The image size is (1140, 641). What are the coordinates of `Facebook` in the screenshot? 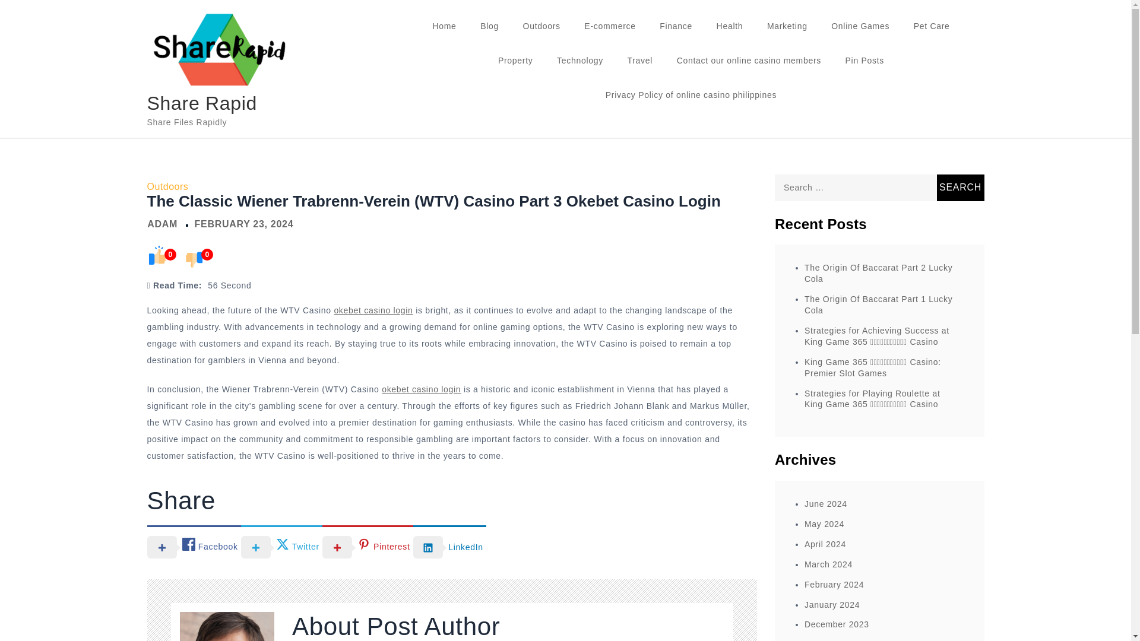 It's located at (194, 546).